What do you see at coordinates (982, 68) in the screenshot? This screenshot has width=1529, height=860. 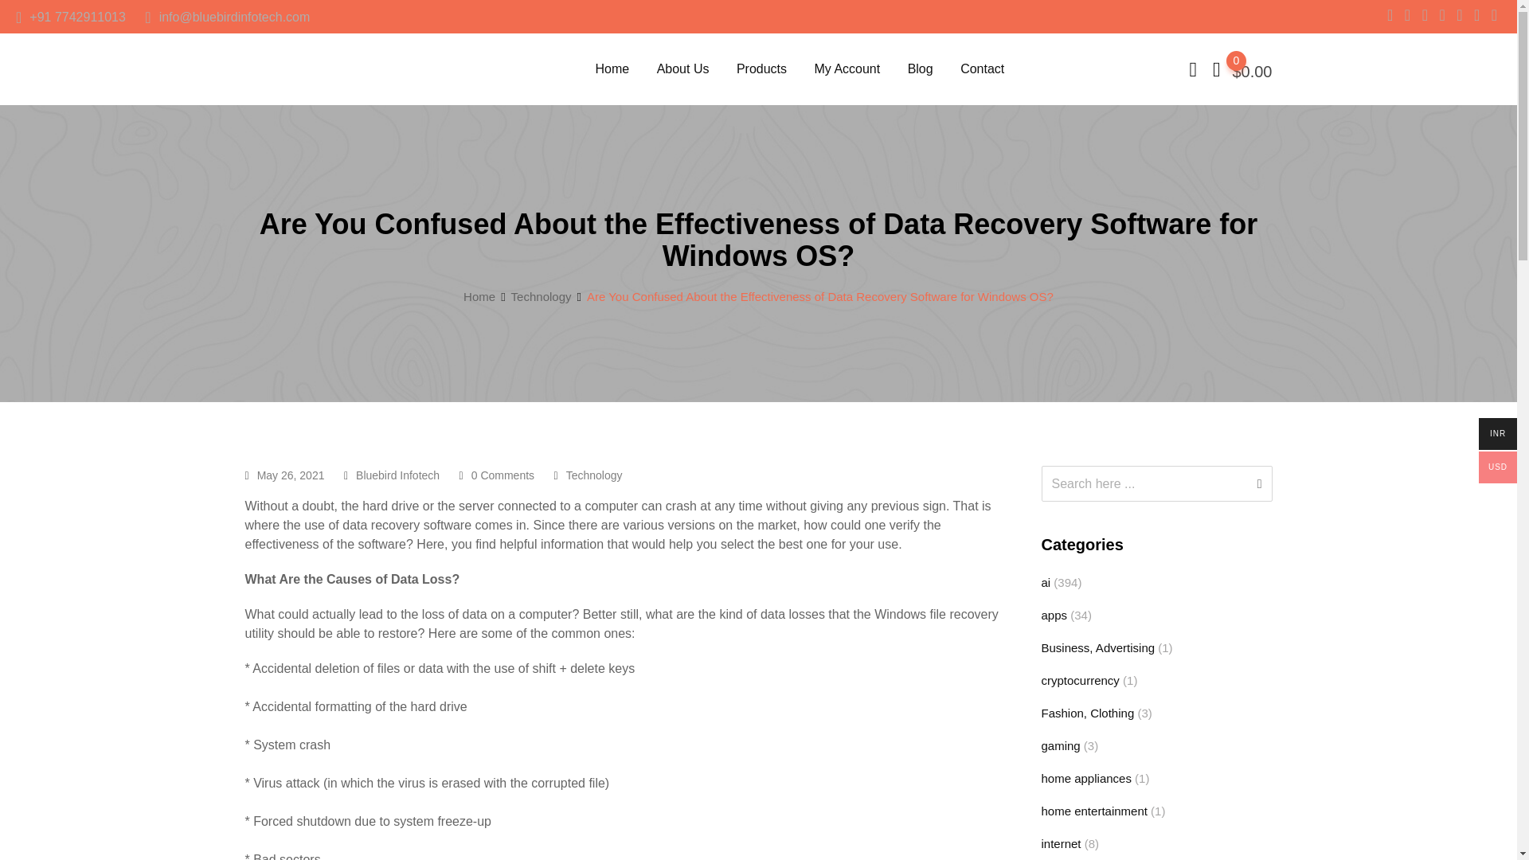 I see `Contact` at bounding box center [982, 68].